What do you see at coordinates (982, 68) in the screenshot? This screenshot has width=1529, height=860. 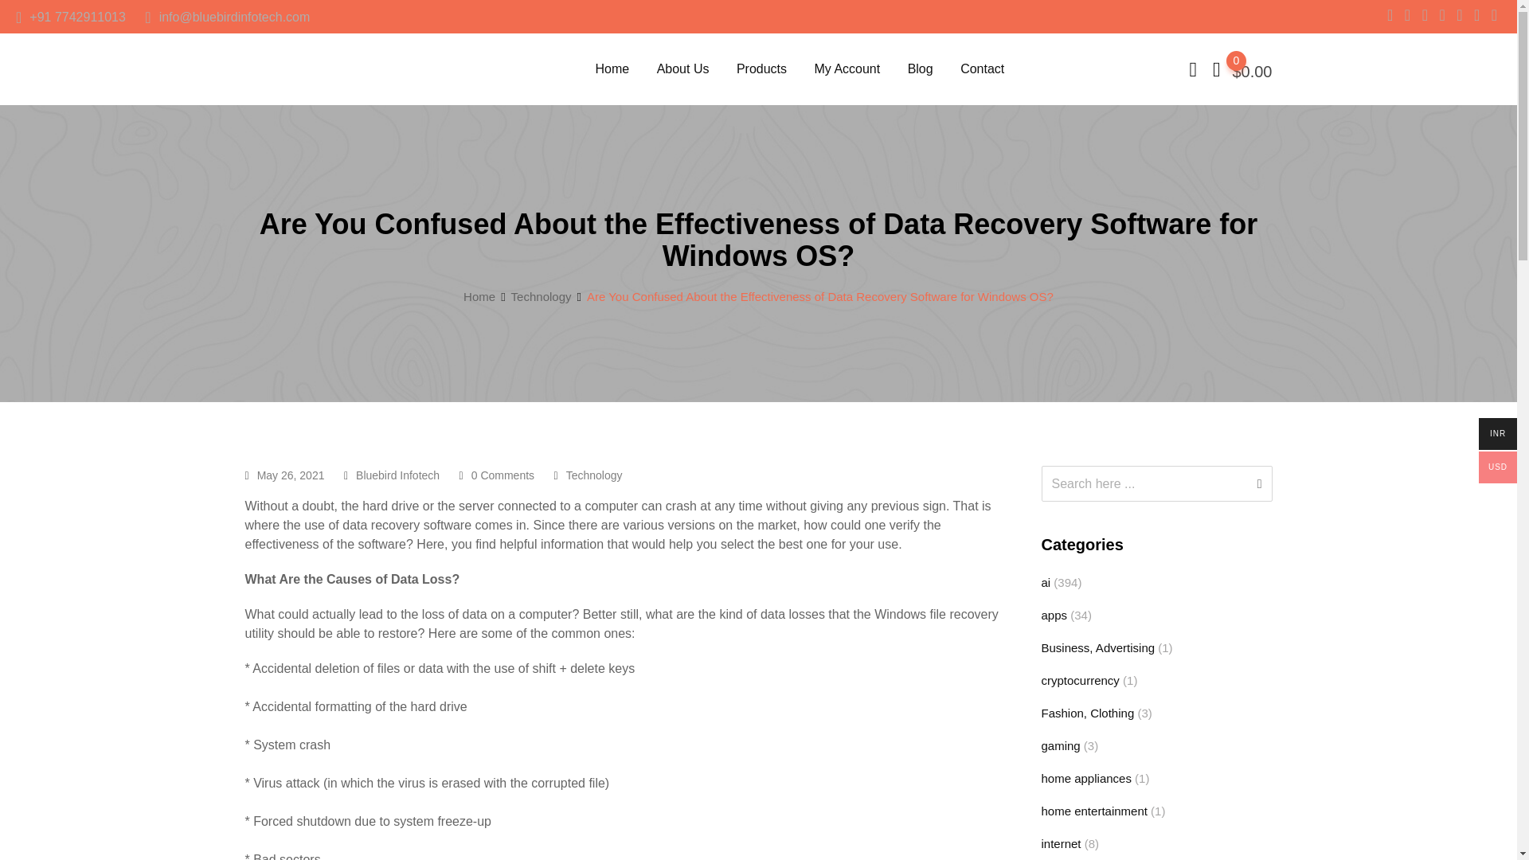 I see `Contact` at bounding box center [982, 68].